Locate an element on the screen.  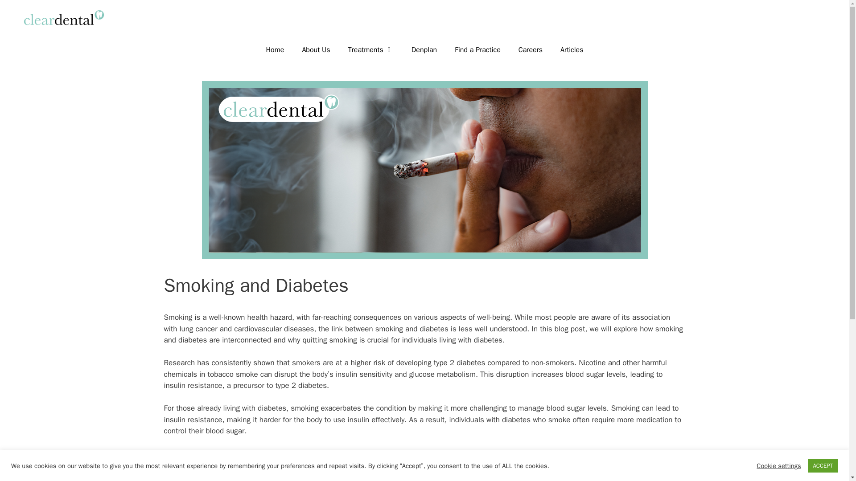
About Us is located at coordinates (316, 50).